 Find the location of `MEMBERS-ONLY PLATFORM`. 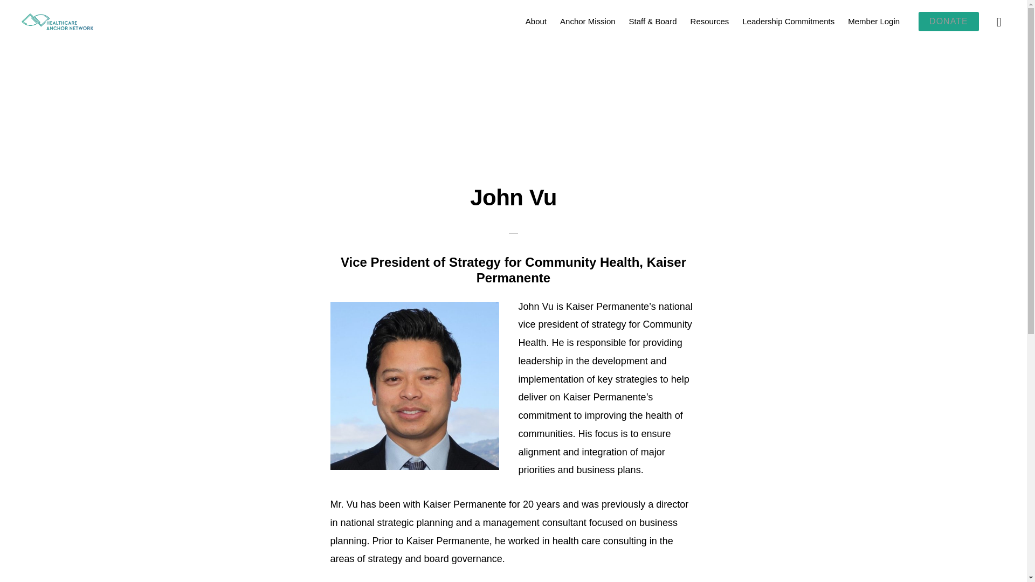

MEMBERS-ONLY PLATFORM is located at coordinates (482, 552).